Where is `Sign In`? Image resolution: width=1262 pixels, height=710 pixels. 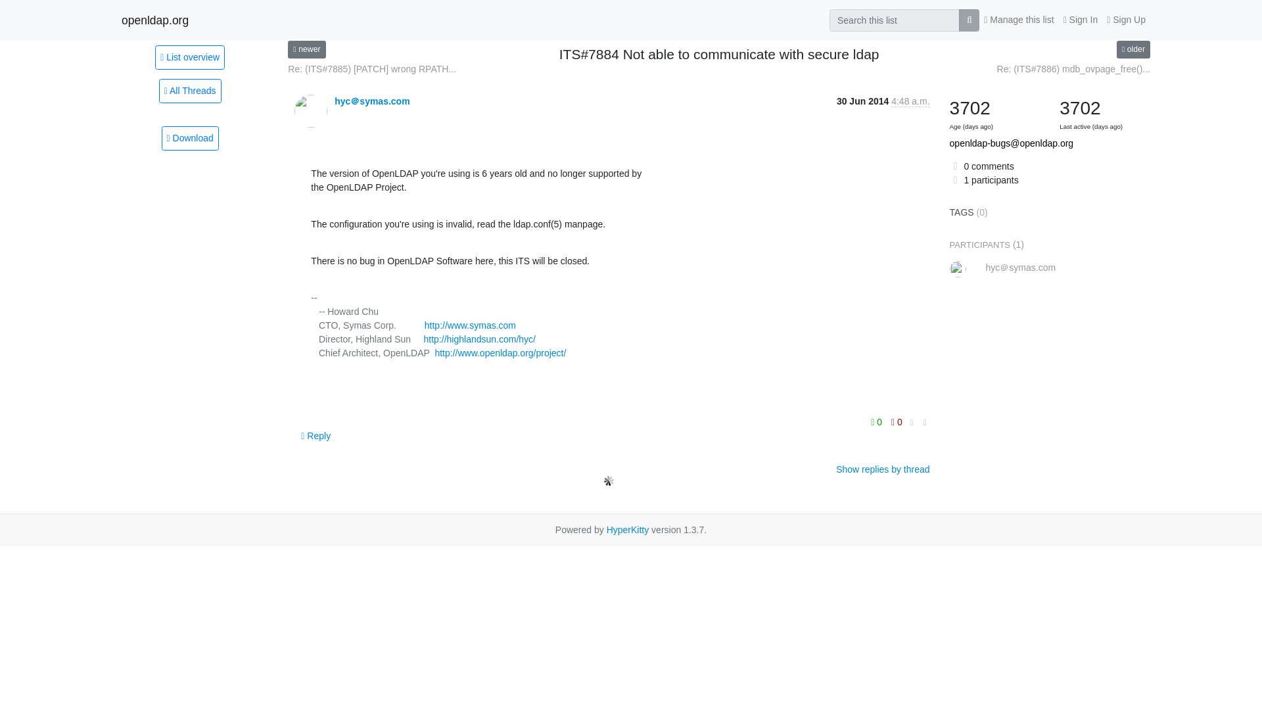
Sign In is located at coordinates (1081, 20).